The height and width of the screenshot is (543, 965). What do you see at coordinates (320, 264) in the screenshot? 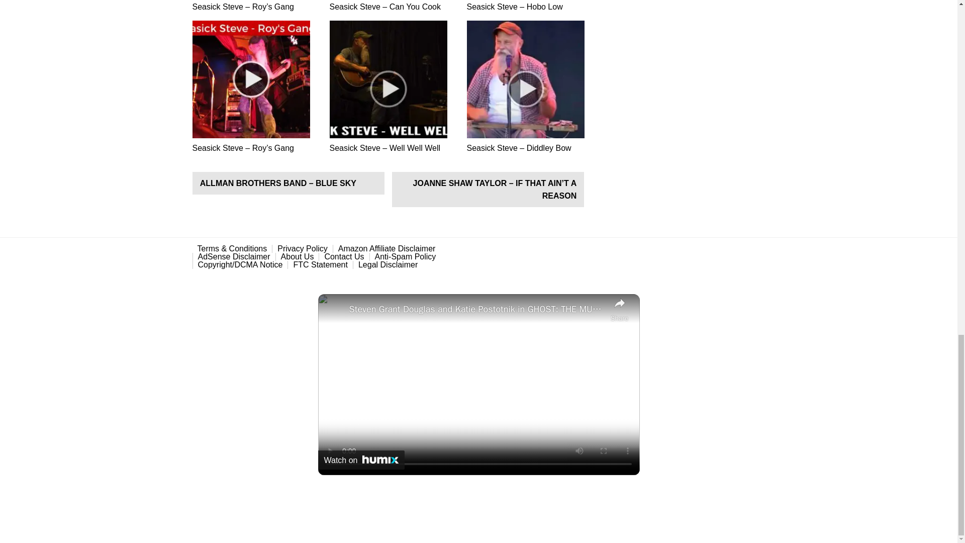
I see `FTC Statement` at bounding box center [320, 264].